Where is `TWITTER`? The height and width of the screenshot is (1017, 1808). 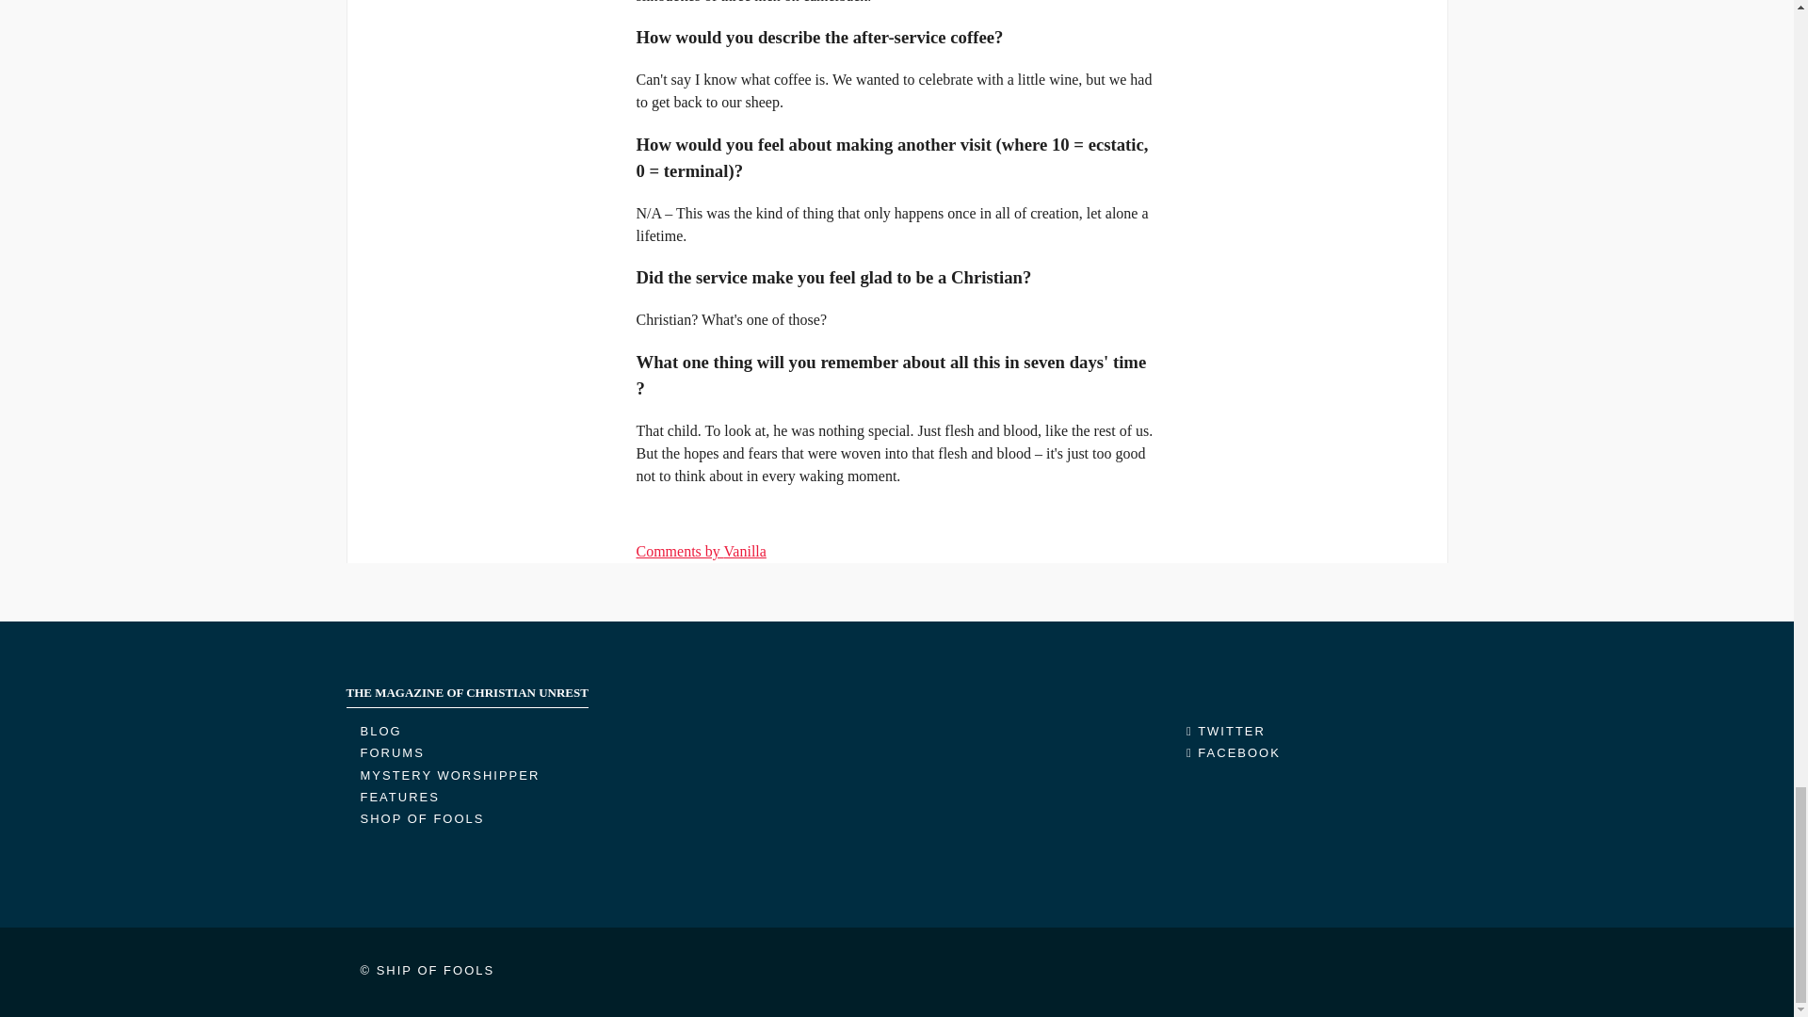
TWITTER is located at coordinates (1226, 731).